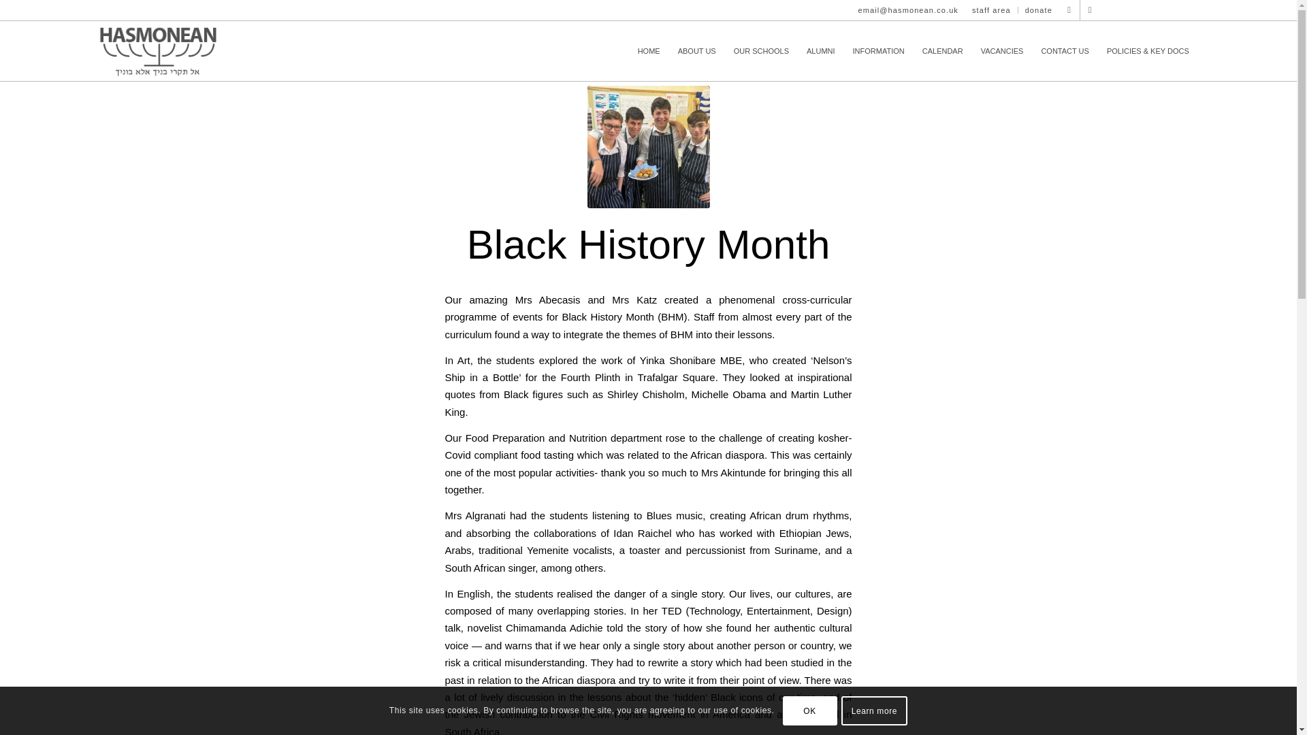 This screenshot has width=1307, height=735. I want to click on Facebook, so click(1091, 10).